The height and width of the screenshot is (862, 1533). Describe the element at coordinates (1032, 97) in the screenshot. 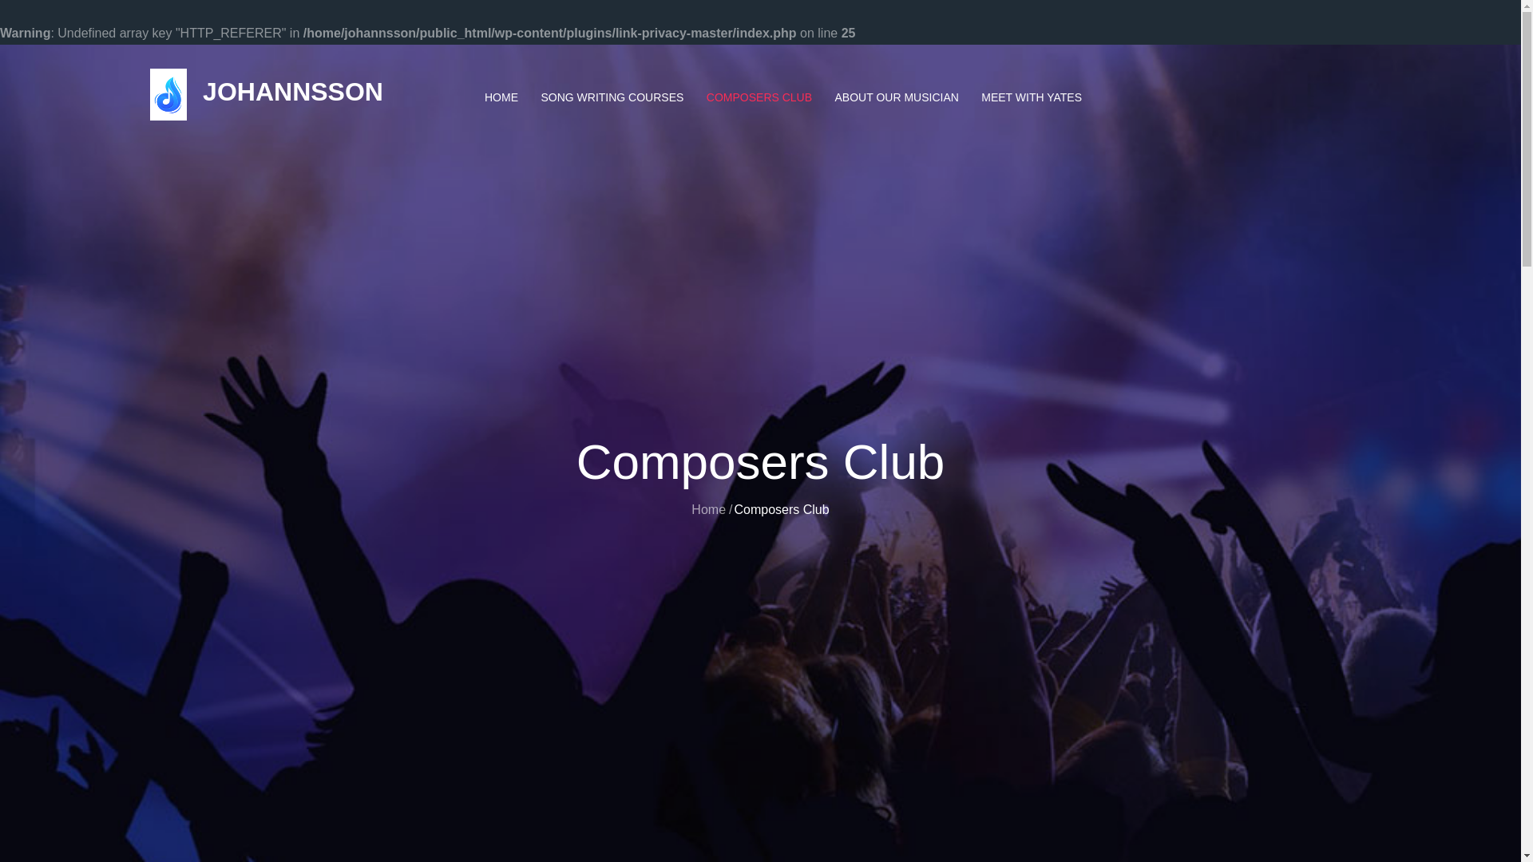

I see `MEET WITH YATES` at that location.